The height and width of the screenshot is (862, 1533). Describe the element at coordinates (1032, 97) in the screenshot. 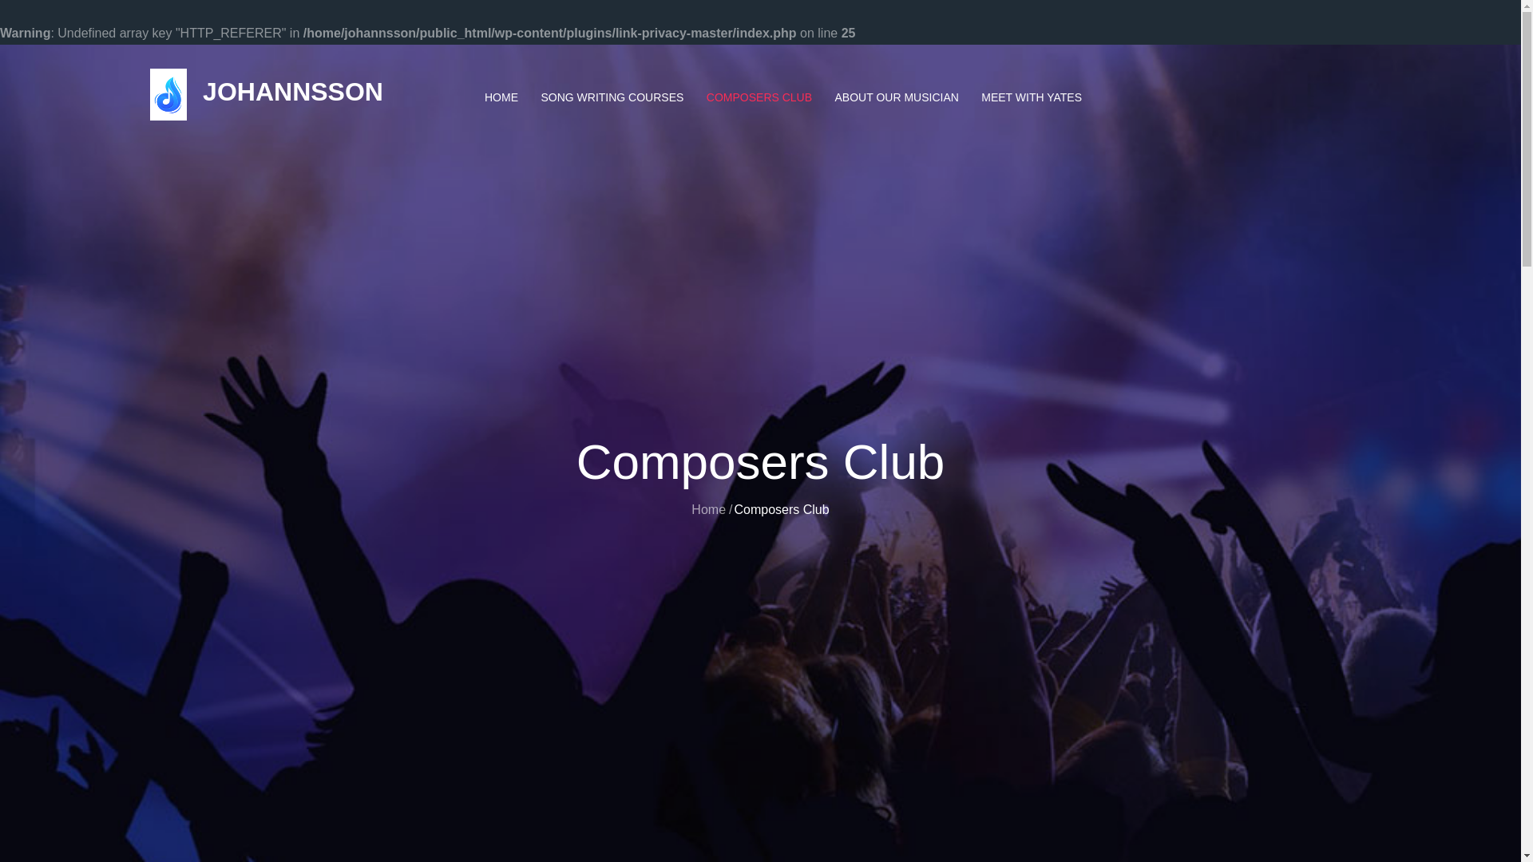

I see `MEET WITH YATES` at that location.